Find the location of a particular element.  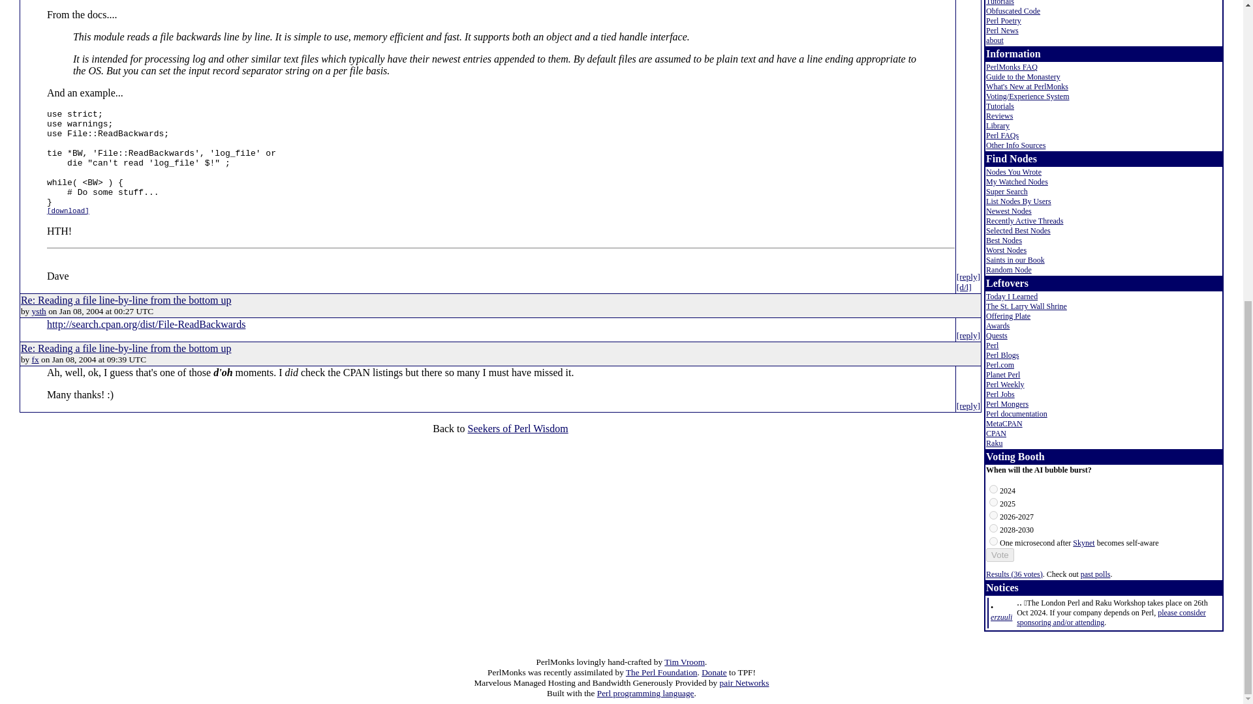

4 is located at coordinates (993, 541).